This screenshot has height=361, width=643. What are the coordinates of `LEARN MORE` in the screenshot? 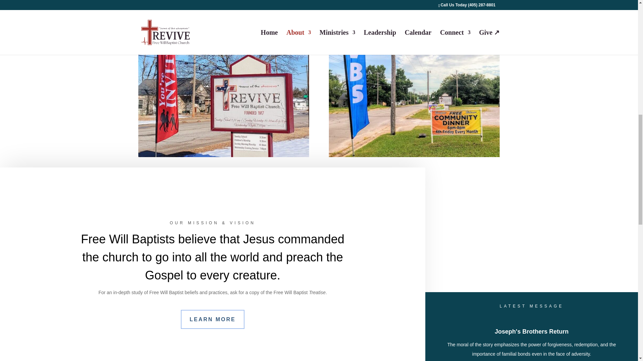 It's located at (212, 319).